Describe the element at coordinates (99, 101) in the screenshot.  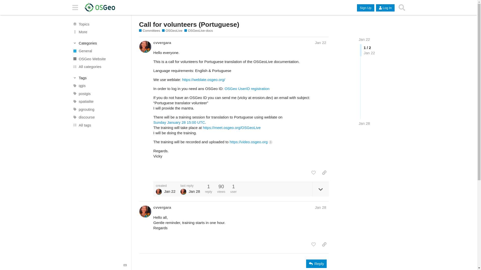
I see `spatialite` at that location.